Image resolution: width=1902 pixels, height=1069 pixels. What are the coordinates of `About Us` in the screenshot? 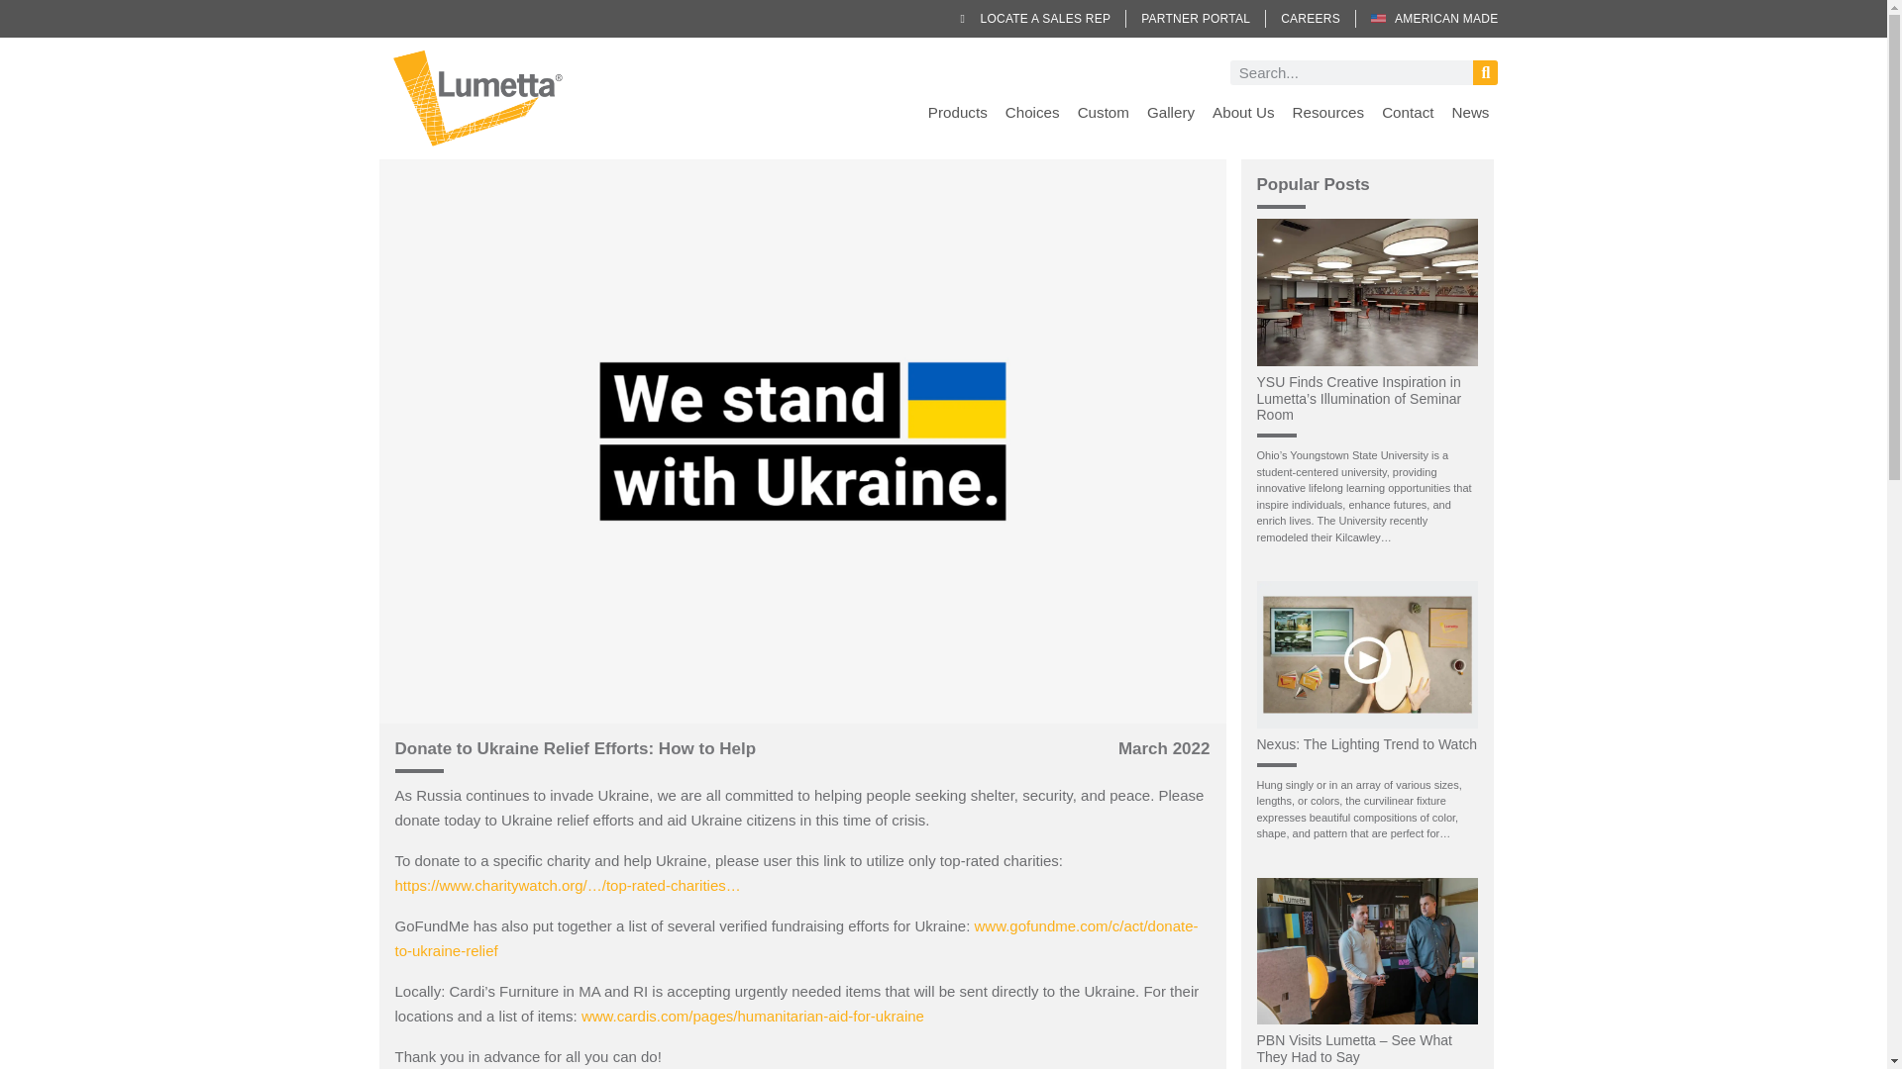 It's located at (1242, 113).